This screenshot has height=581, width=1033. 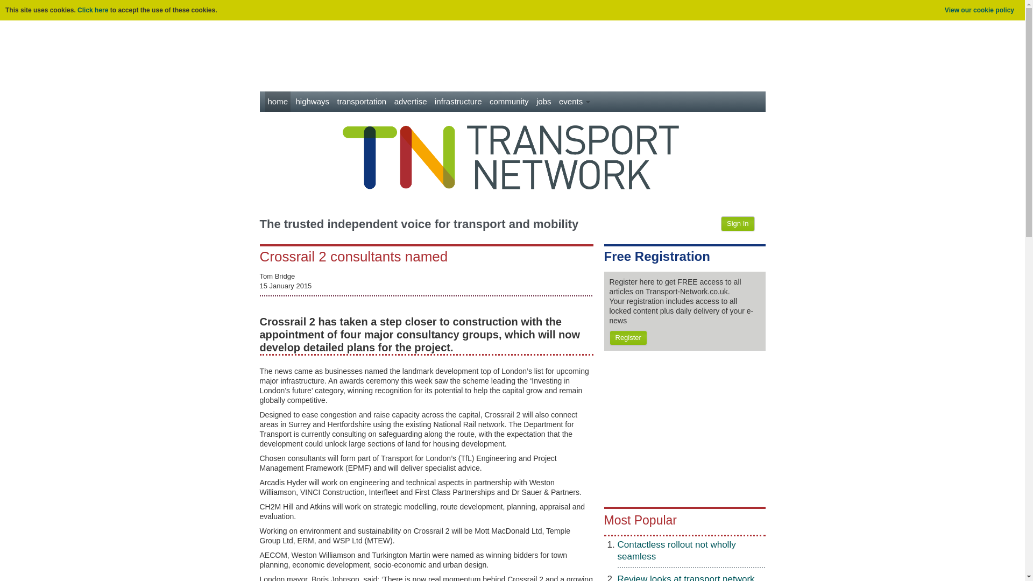 What do you see at coordinates (277, 101) in the screenshot?
I see `home` at bounding box center [277, 101].